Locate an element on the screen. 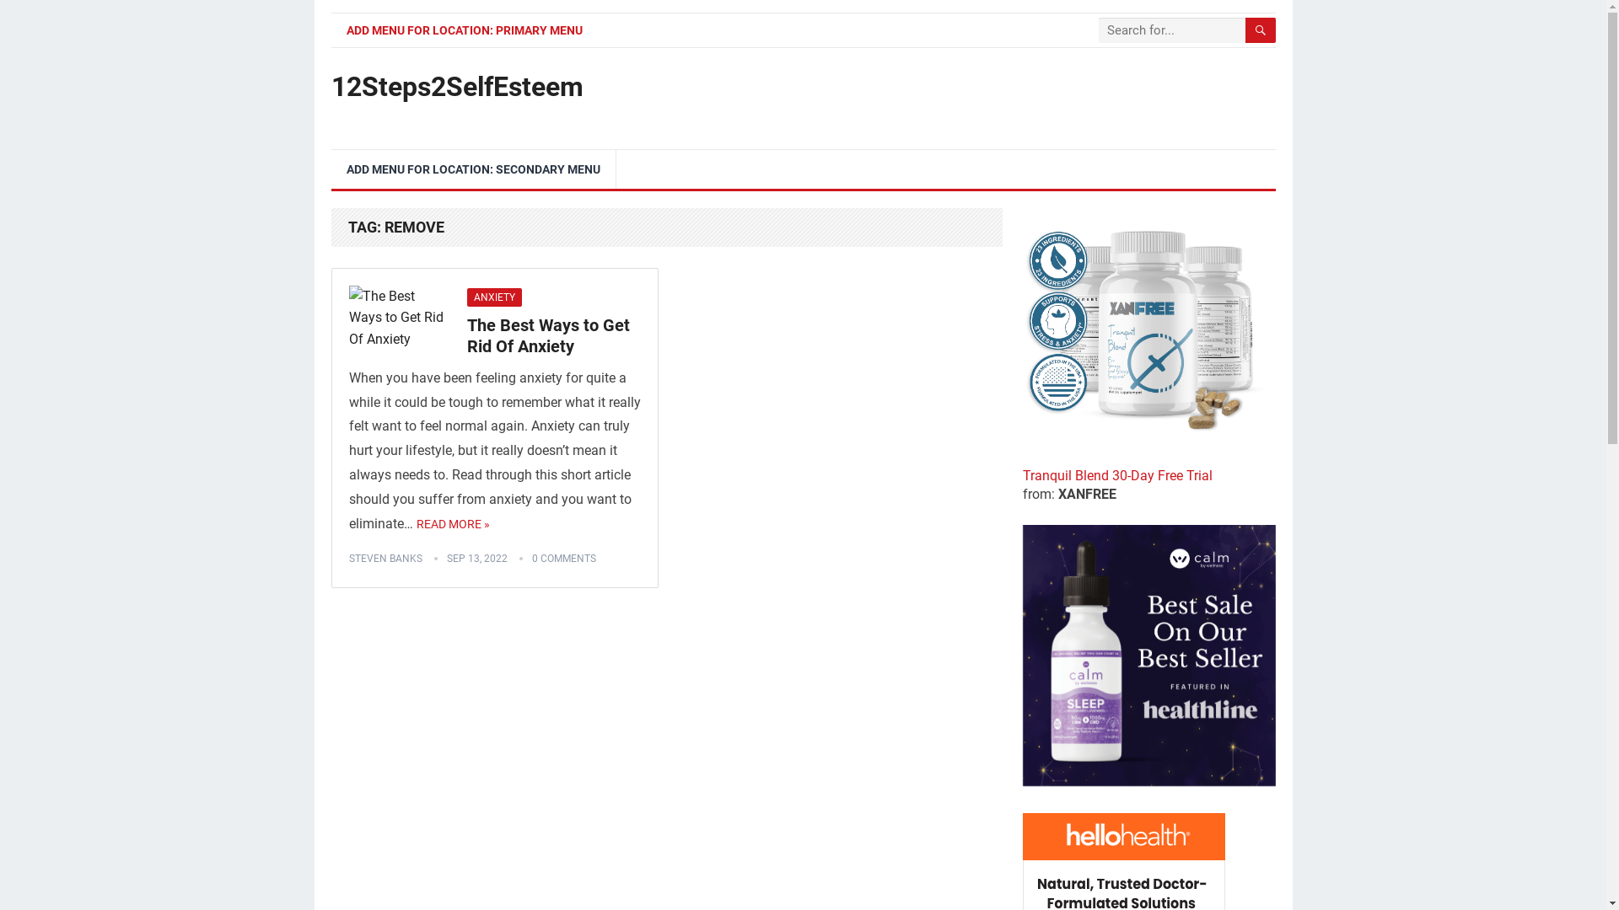 The image size is (1619, 910). ADD MENU FOR LOCATION: PRIMARY MENU is located at coordinates (464, 30).